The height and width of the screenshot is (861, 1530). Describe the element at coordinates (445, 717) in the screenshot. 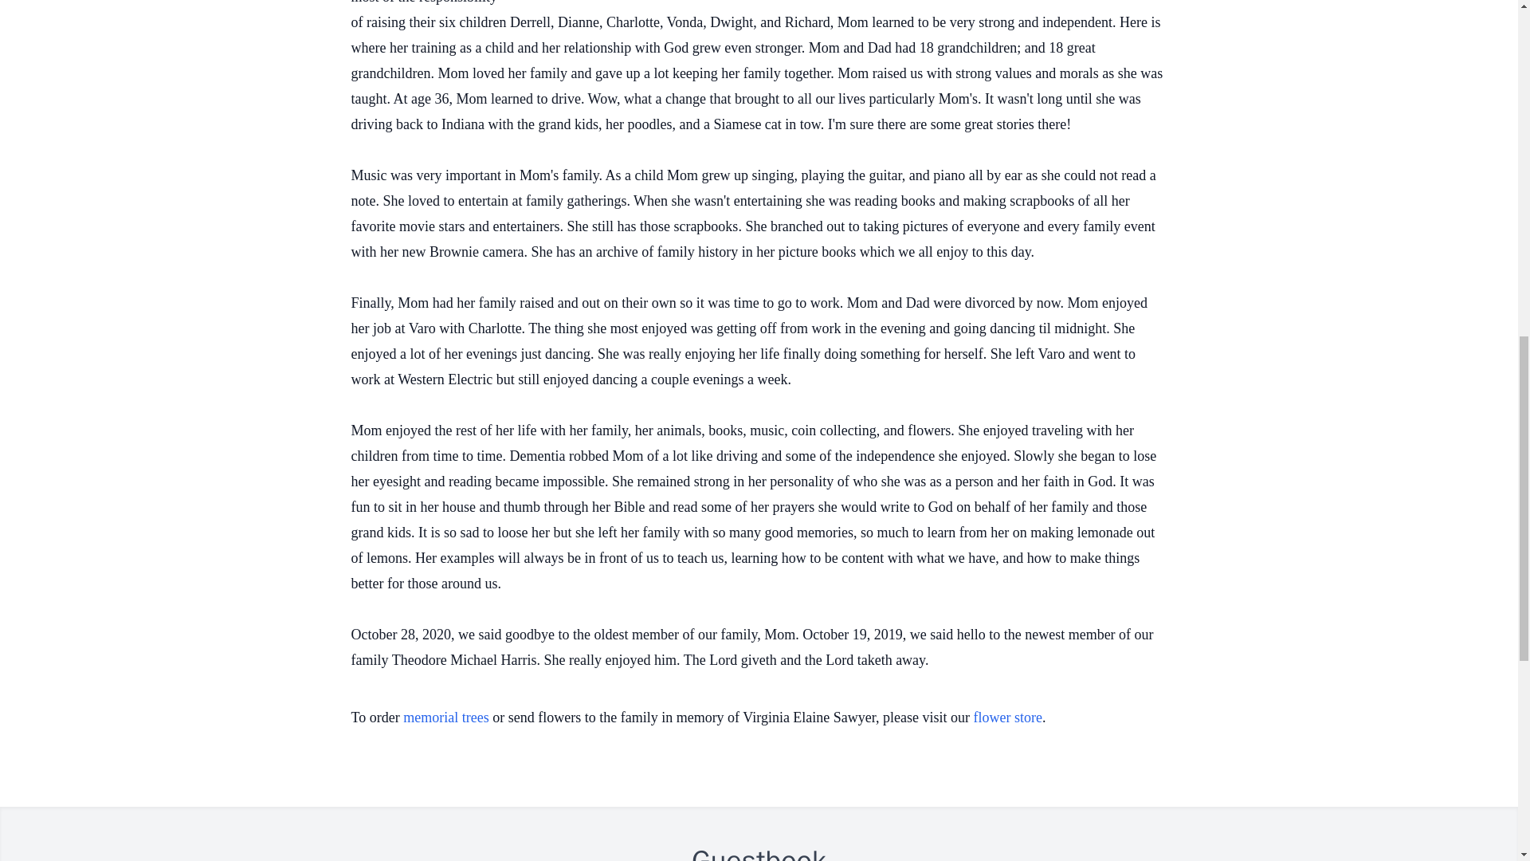

I see `memorial trees` at that location.